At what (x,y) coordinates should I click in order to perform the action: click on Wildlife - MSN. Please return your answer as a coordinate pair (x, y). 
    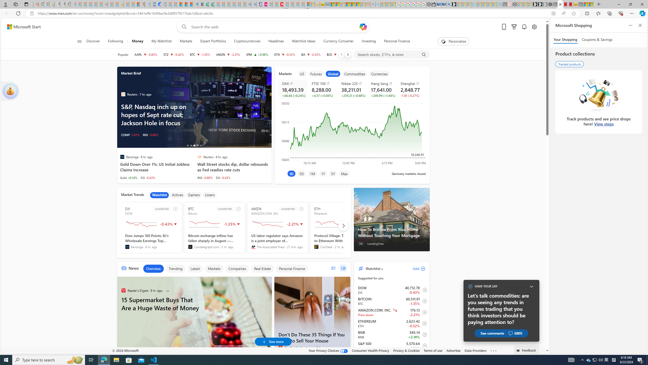
    Looking at the image, I should click on (585, 4).